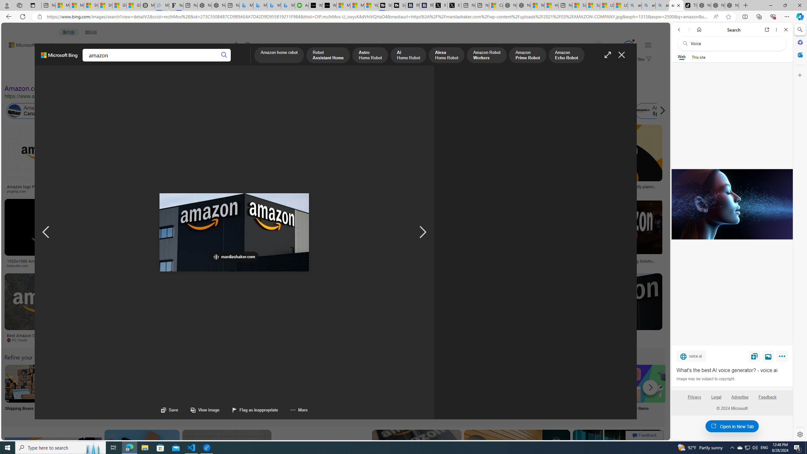 Image resolution: width=807 pixels, height=454 pixels. I want to click on Alexa Home Robot, so click(446, 55).